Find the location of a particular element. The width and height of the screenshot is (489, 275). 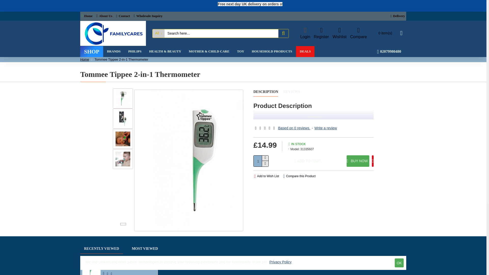

Wholesale Inquiry is located at coordinates (148, 16).